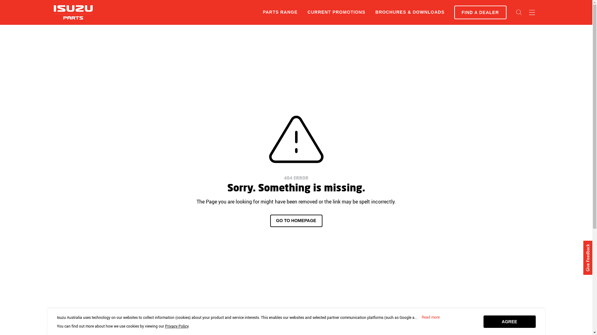  What do you see at coordinates (336, 12) in the screenshot?
I see `CURRENT PROMOTIONS` at bounding box center [336, 12].